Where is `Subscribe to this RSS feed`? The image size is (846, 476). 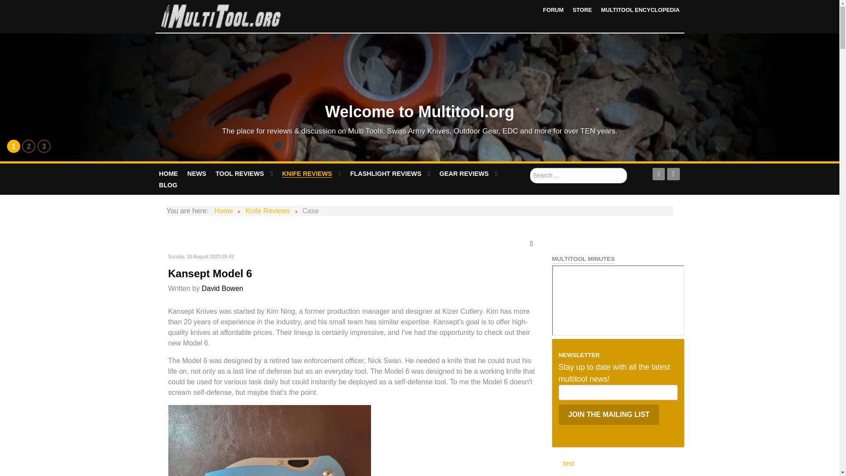
Subscribe to this RSS feed is located at coordinates (534, 243).